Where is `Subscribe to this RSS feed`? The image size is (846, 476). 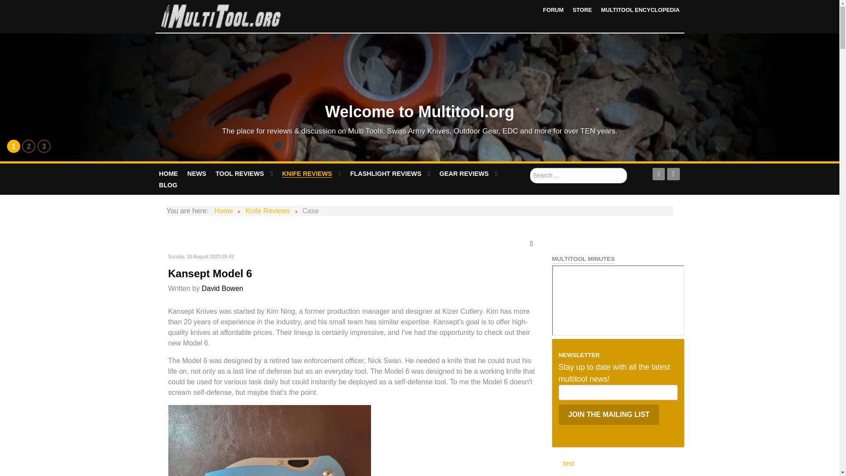
Subscribe to this RSS feed is located at coordinates (534, 243).